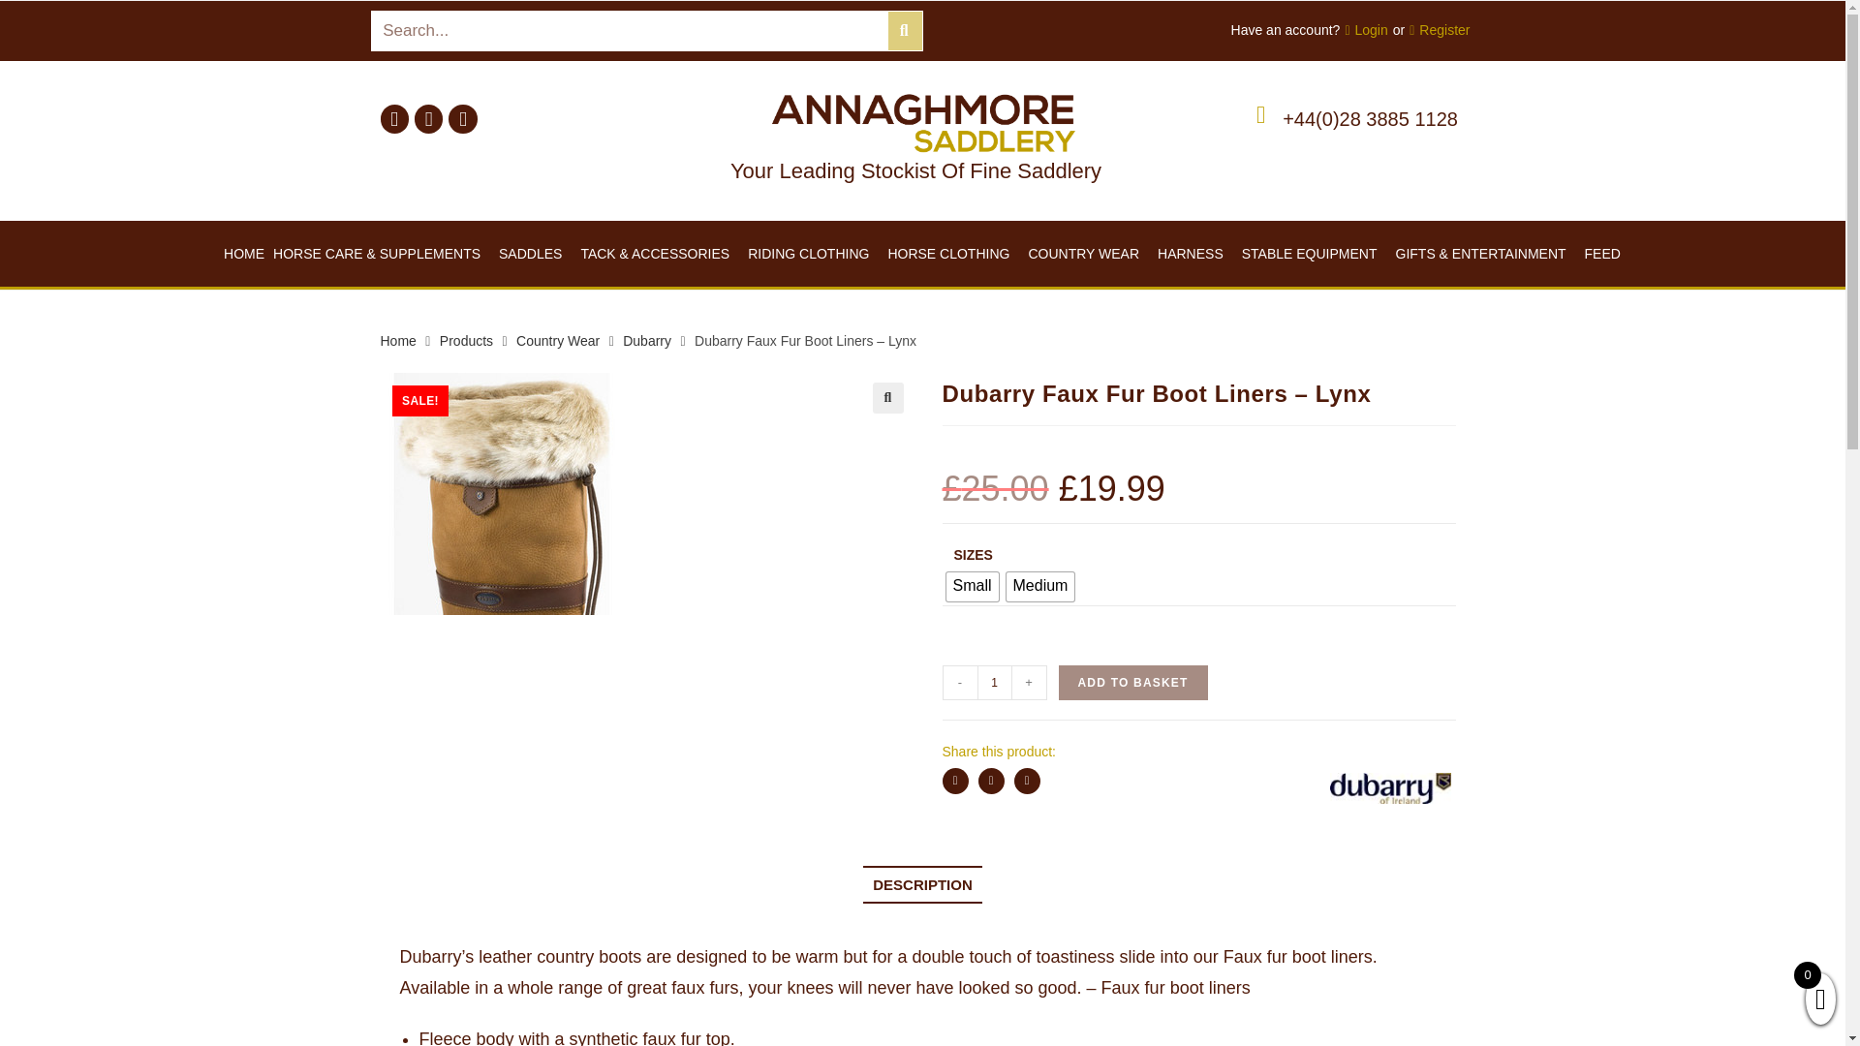 This screenshot has width=1860, height=1046. I want to click on Register, so click(1440, 31).